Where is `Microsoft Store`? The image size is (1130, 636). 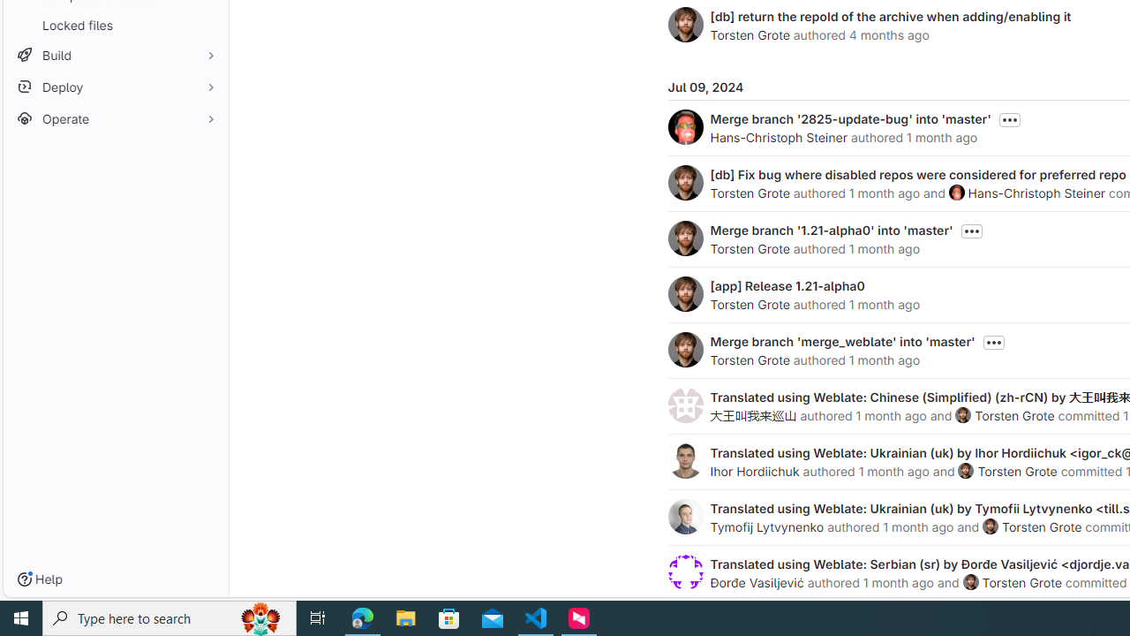
Microsoft Store is located at coordinates (449, 618).